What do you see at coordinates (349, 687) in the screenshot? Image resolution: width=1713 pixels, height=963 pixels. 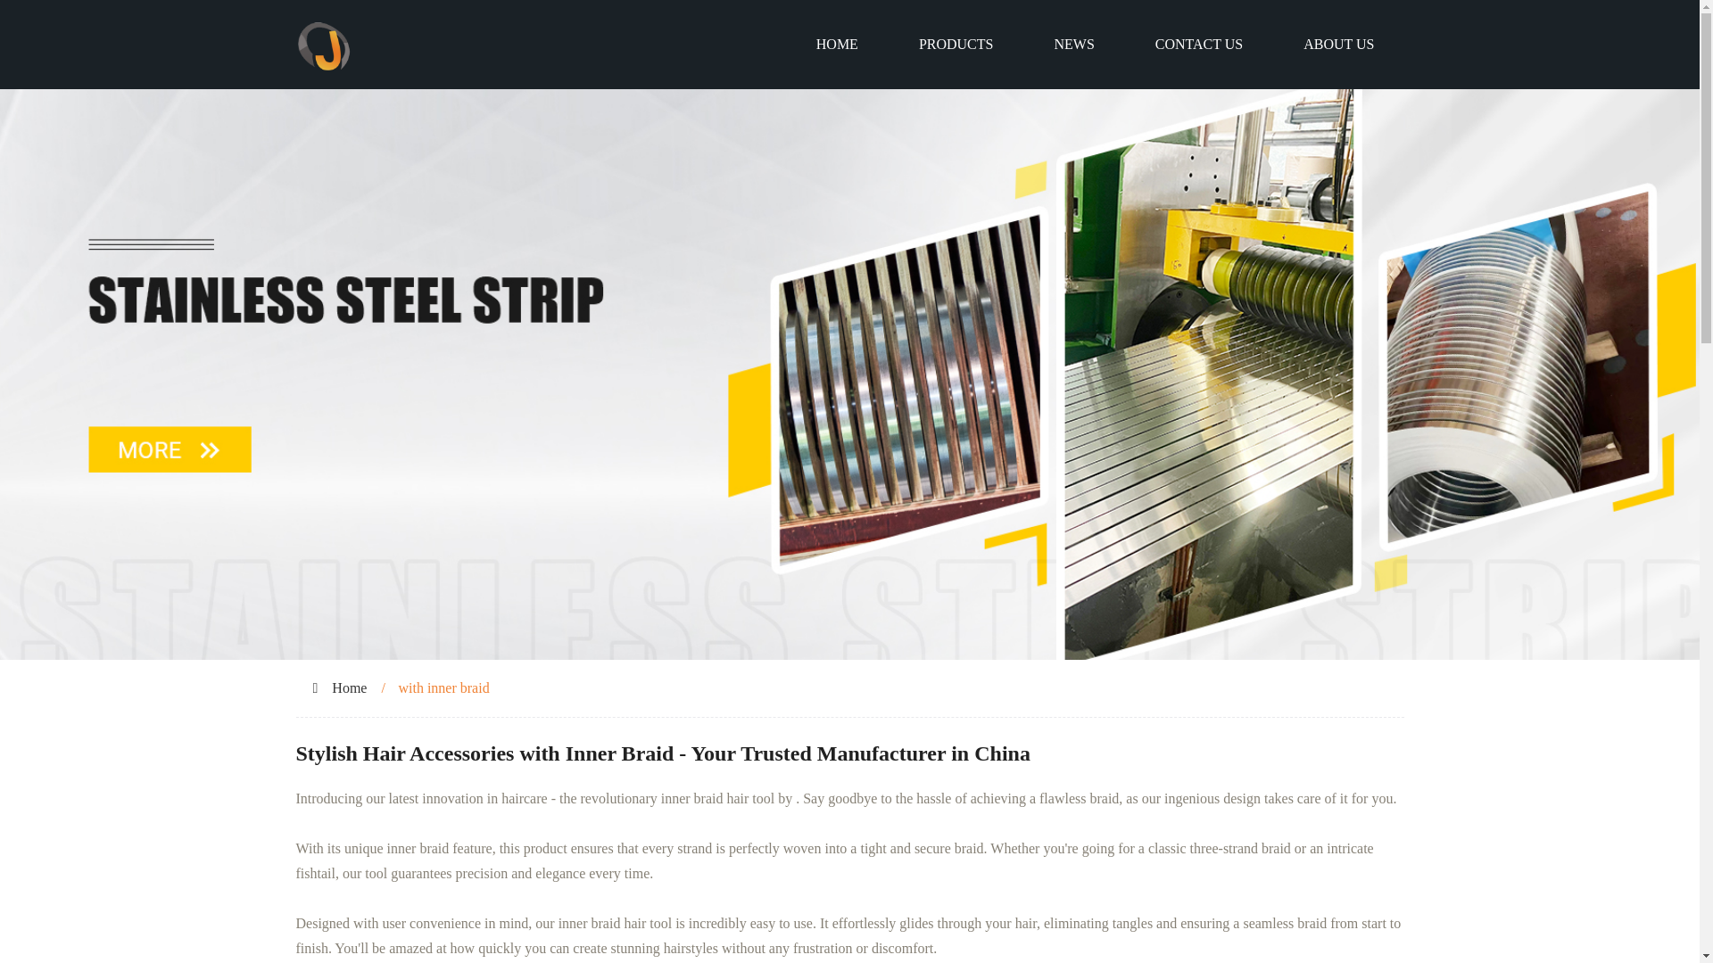 I see `Home` at bounding box center [349, 687].